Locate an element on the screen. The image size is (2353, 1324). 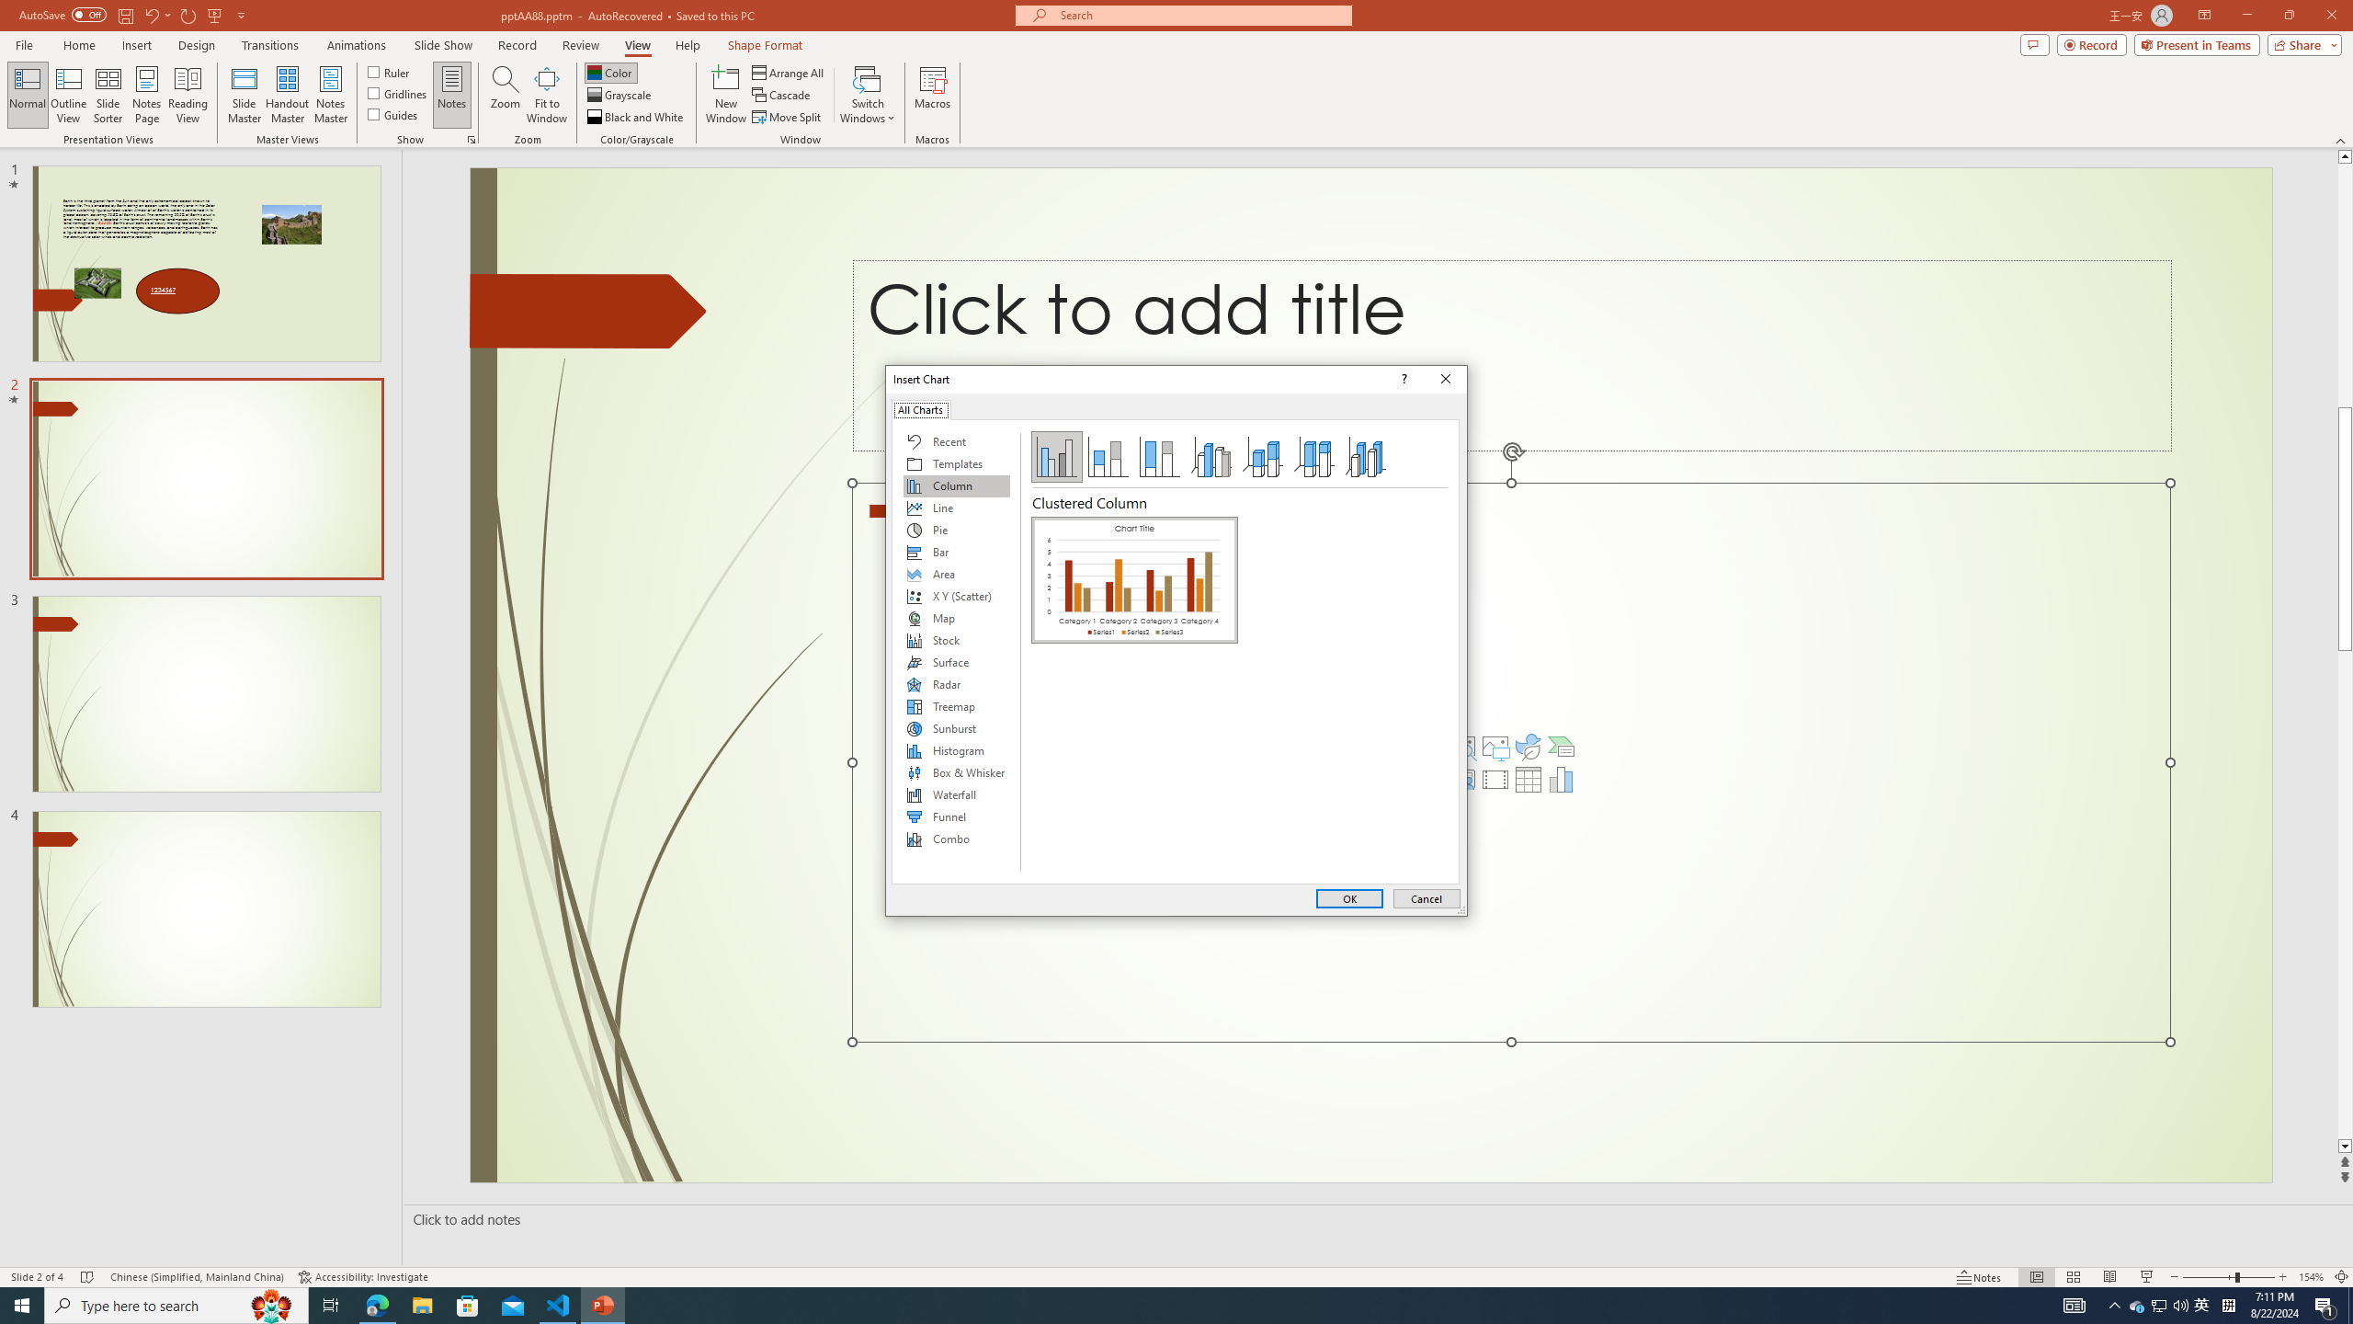
New Window is located at coordinates (726, 95).